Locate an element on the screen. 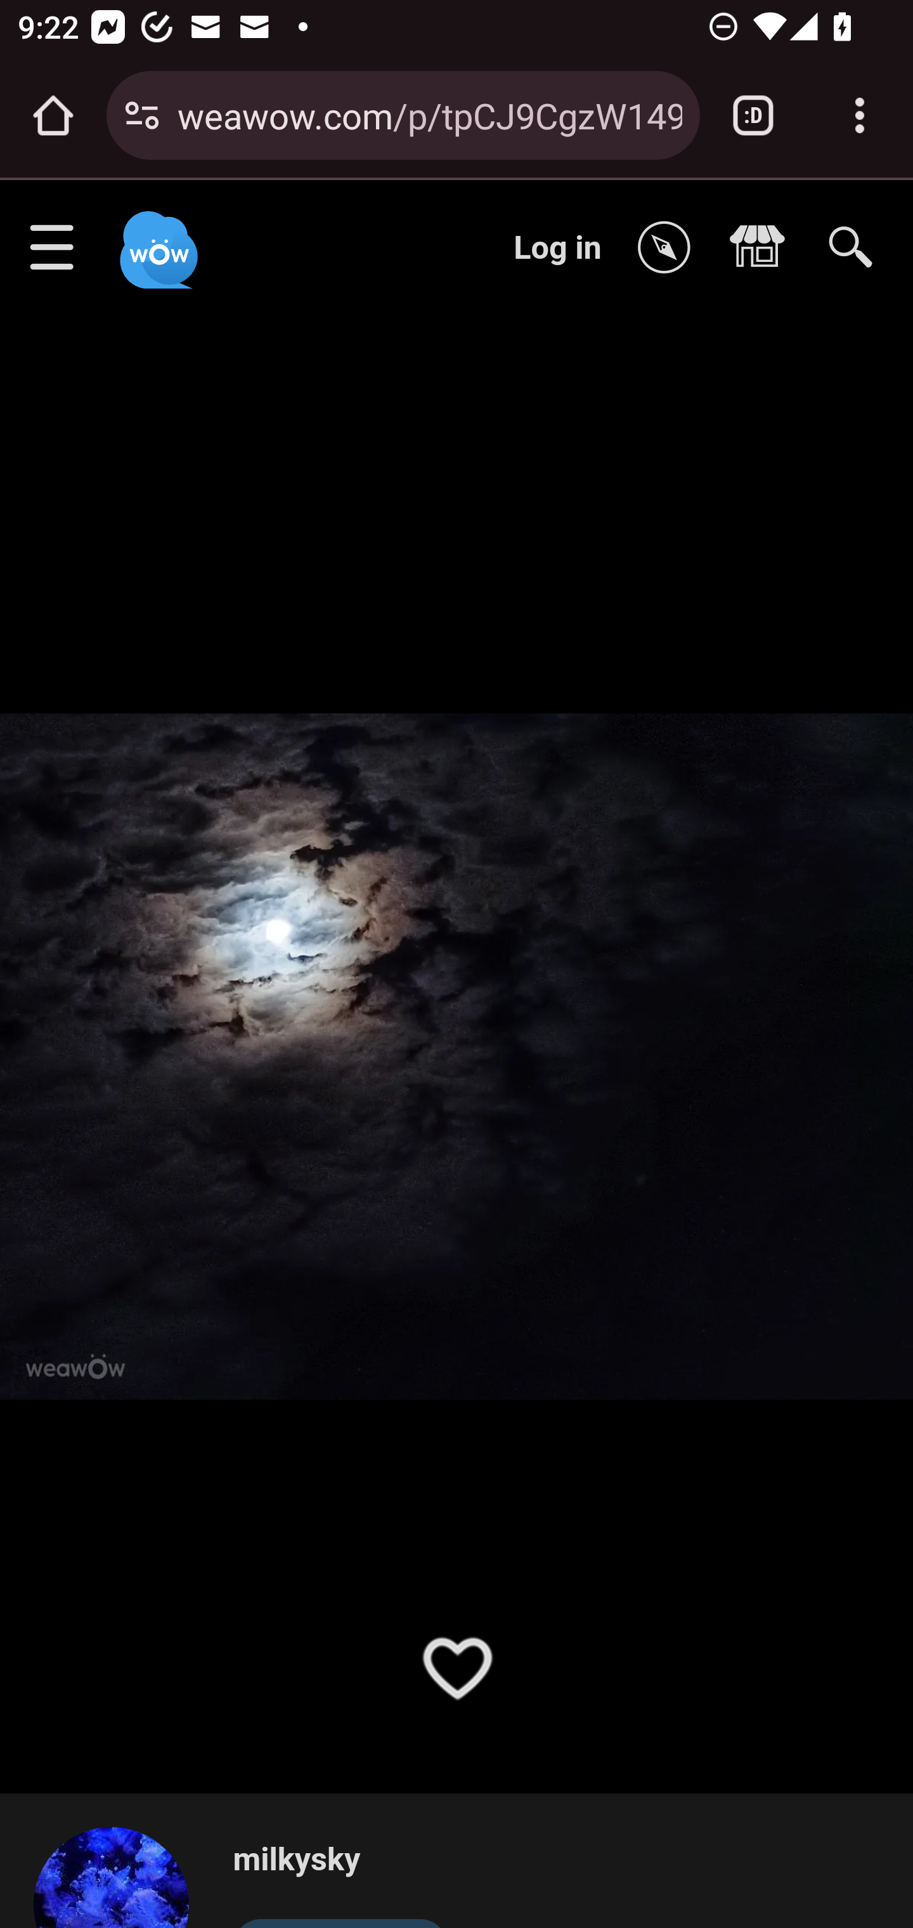 The height and width of the screenshot is (1928, 913). weawow.com/p/tpCJ9CgzW1493655 is located at coordinates (429, 114).